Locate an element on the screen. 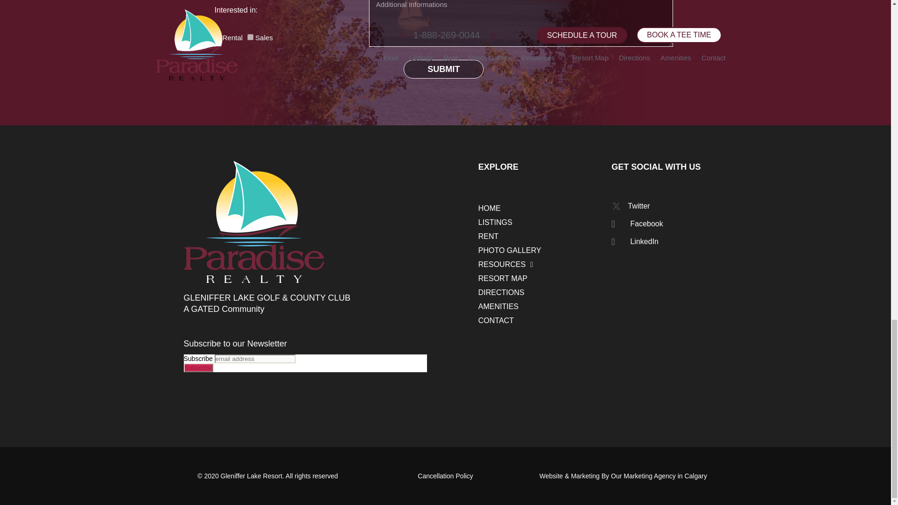  Subscribe is located at coordinates (198, 368).